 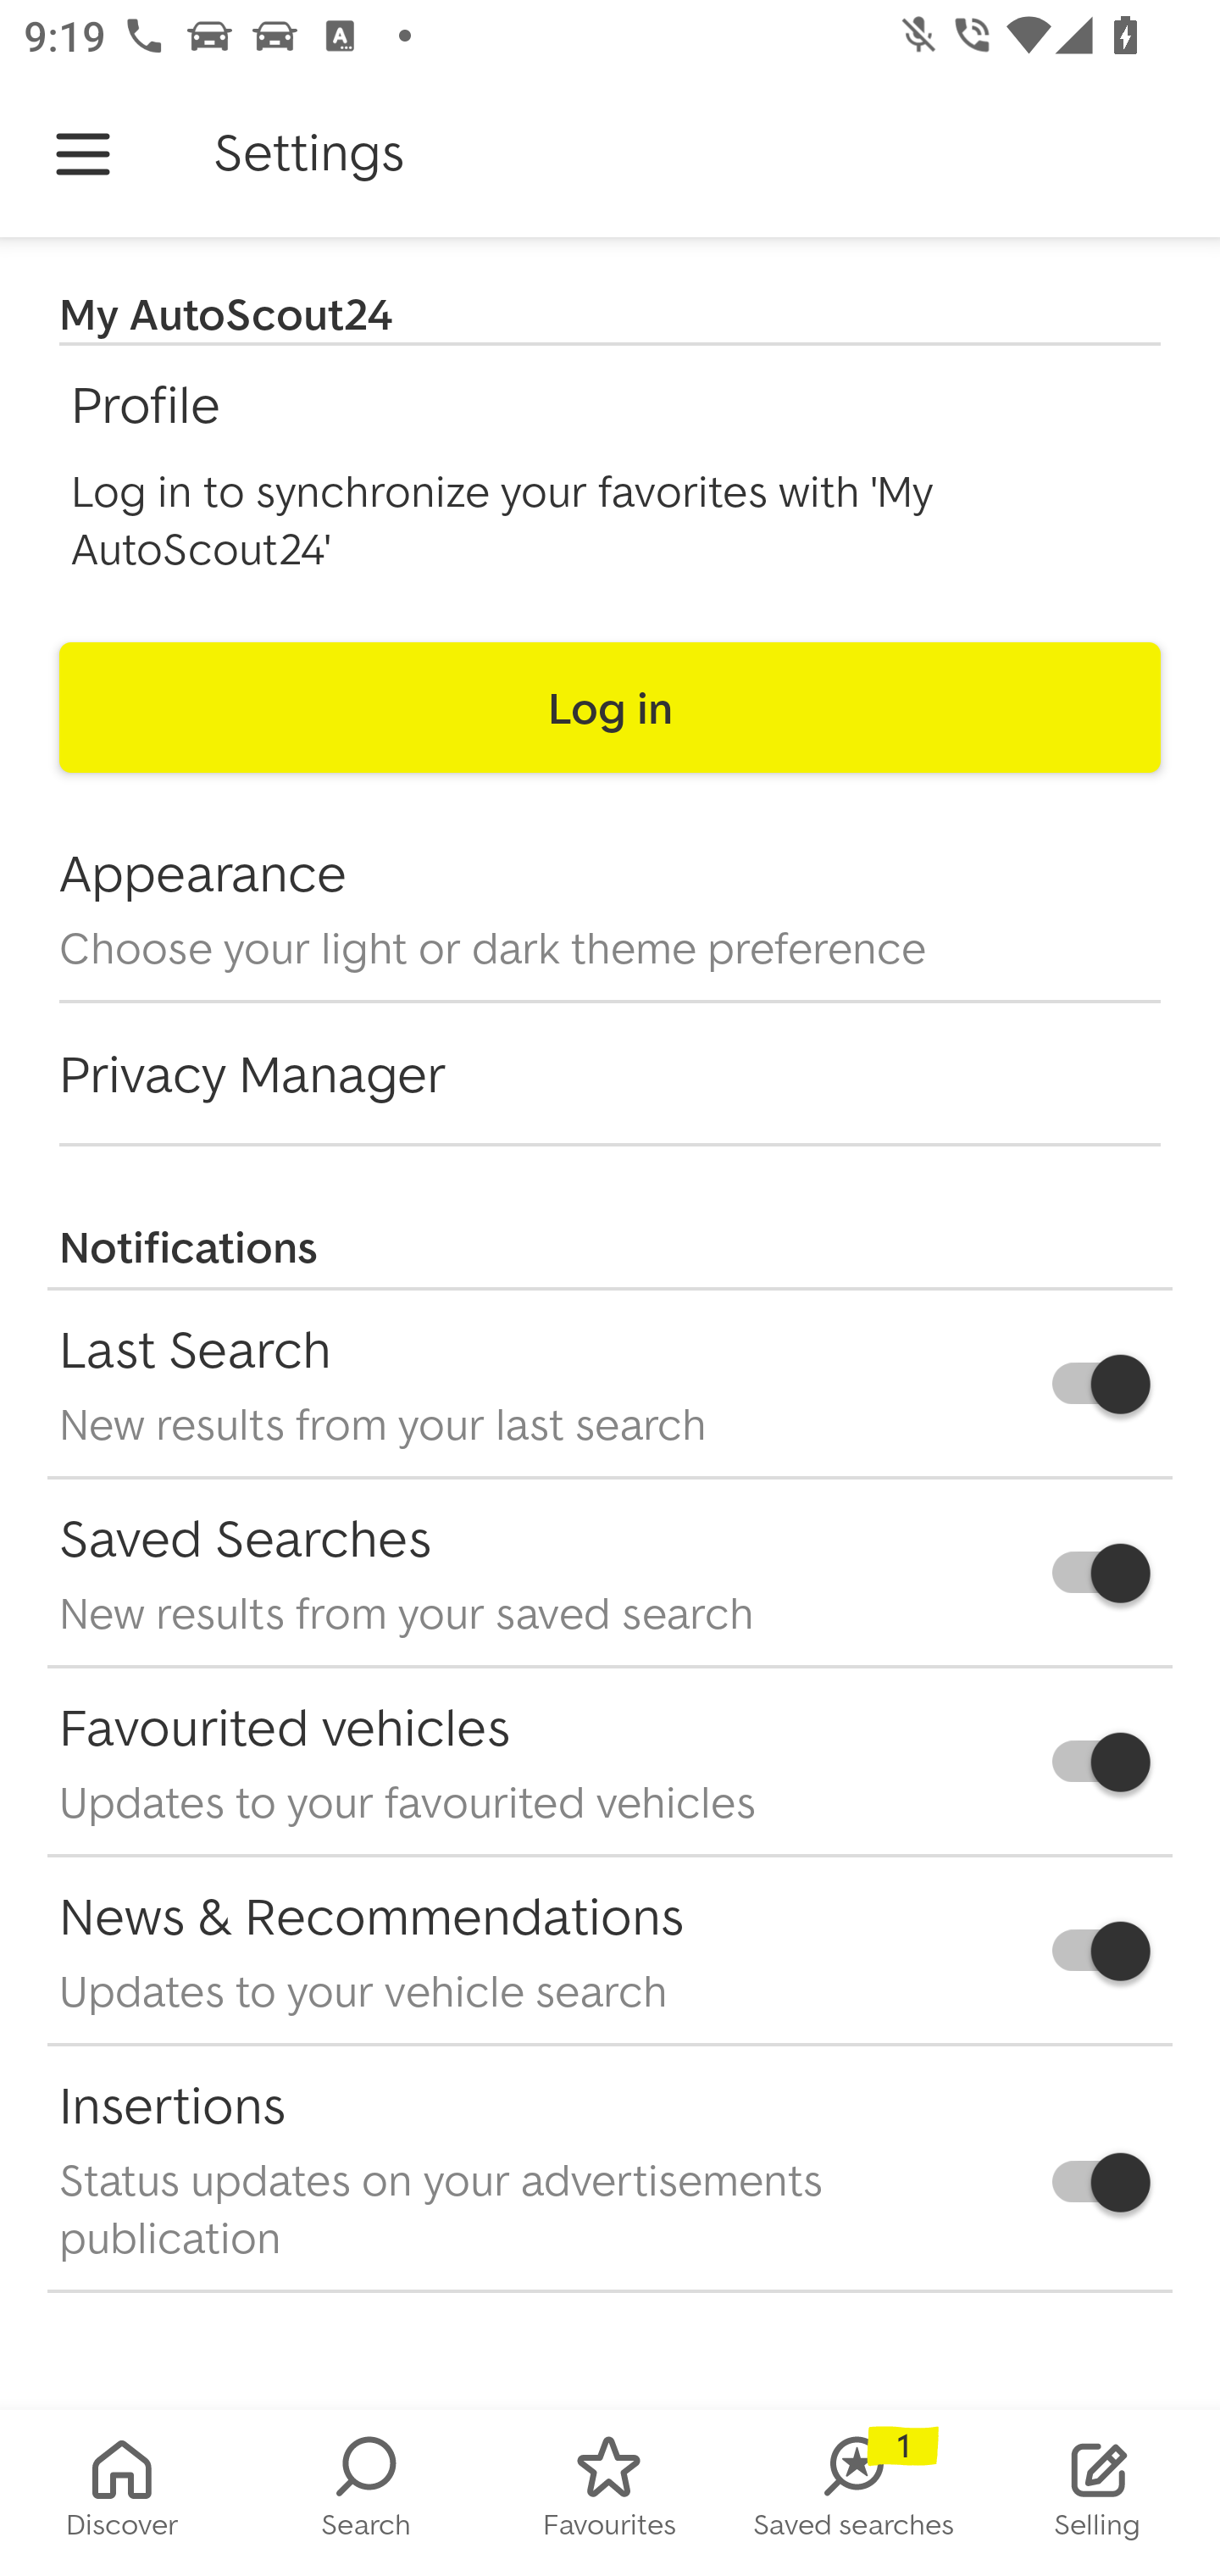 What do you see at coordinates (83, 154) in the screenshot?
I see `Navigate up` at bounding box center [83, 154].